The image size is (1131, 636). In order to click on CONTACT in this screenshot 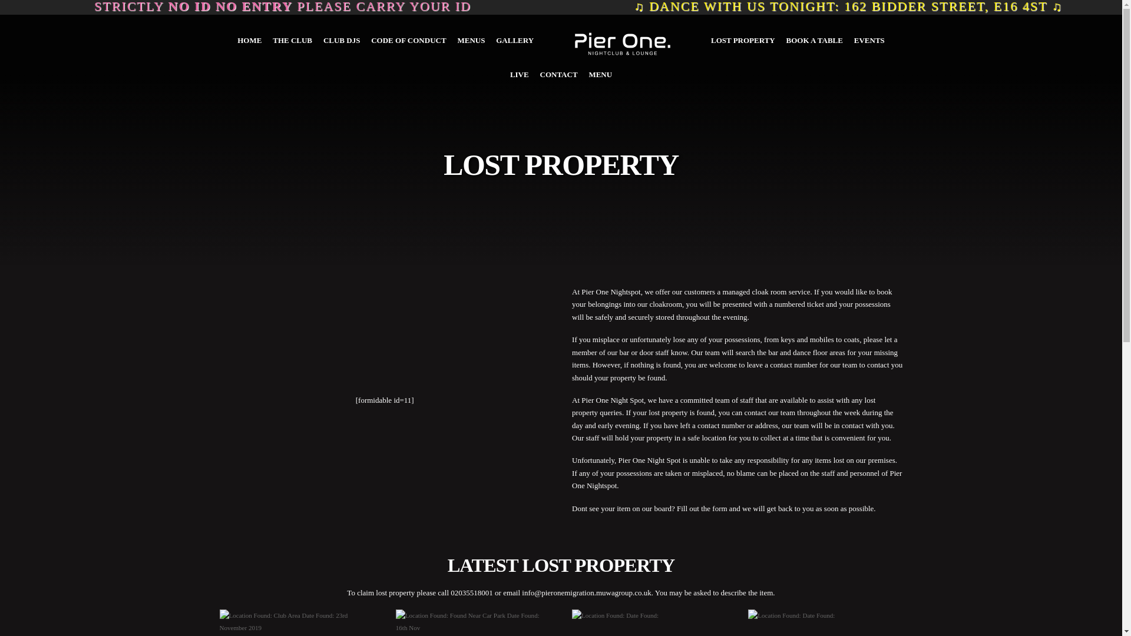, I will do `click(558, 74)`.